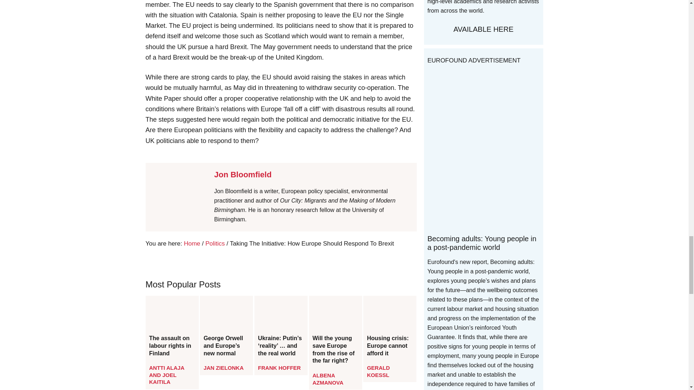  Describe the element at coordinates (335, 350) in the screenshot. I see `Will the young save Europe from the rise of the far right?` at that location.